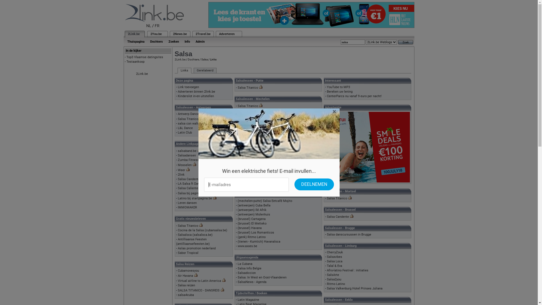 The image size is (542, 305). I want to click on 2Link.be, so click(180, 59).